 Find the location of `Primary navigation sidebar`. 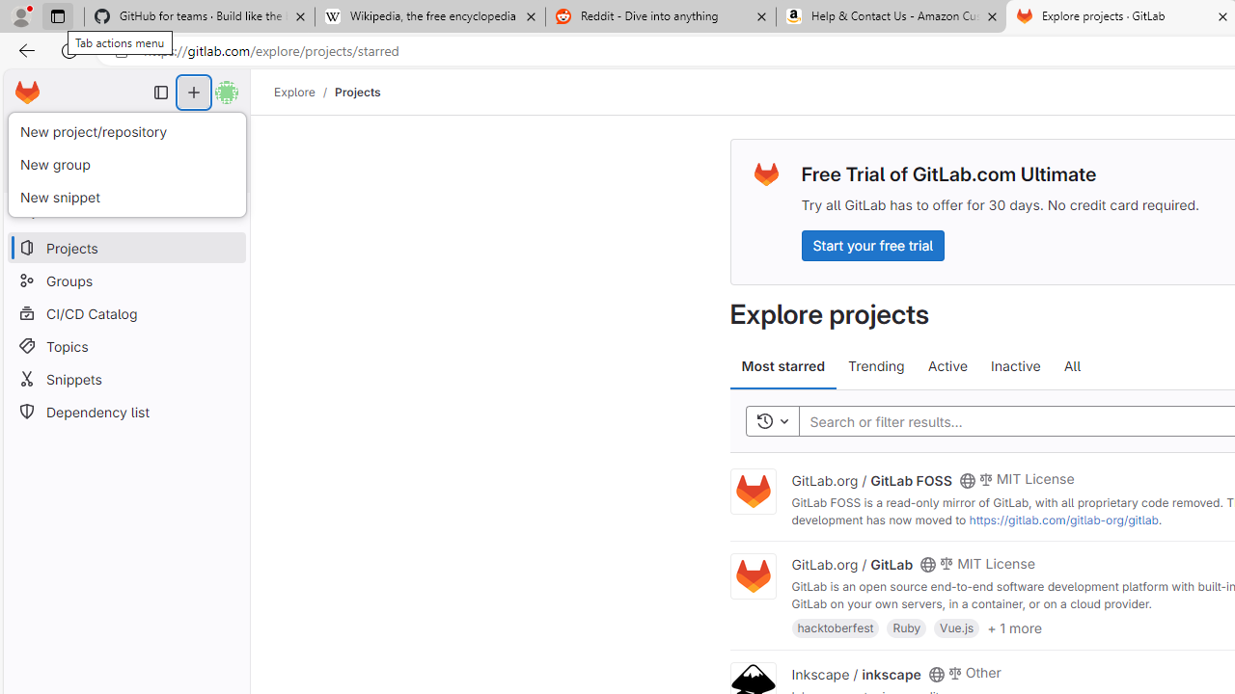

Primary navigation sidebar is located at coordinates (161, 93).